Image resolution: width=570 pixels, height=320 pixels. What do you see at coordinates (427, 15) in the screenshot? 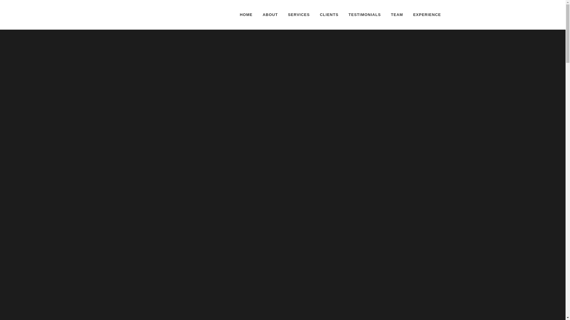
I see `EXPERIENCE` at bounding box center [427, 15].